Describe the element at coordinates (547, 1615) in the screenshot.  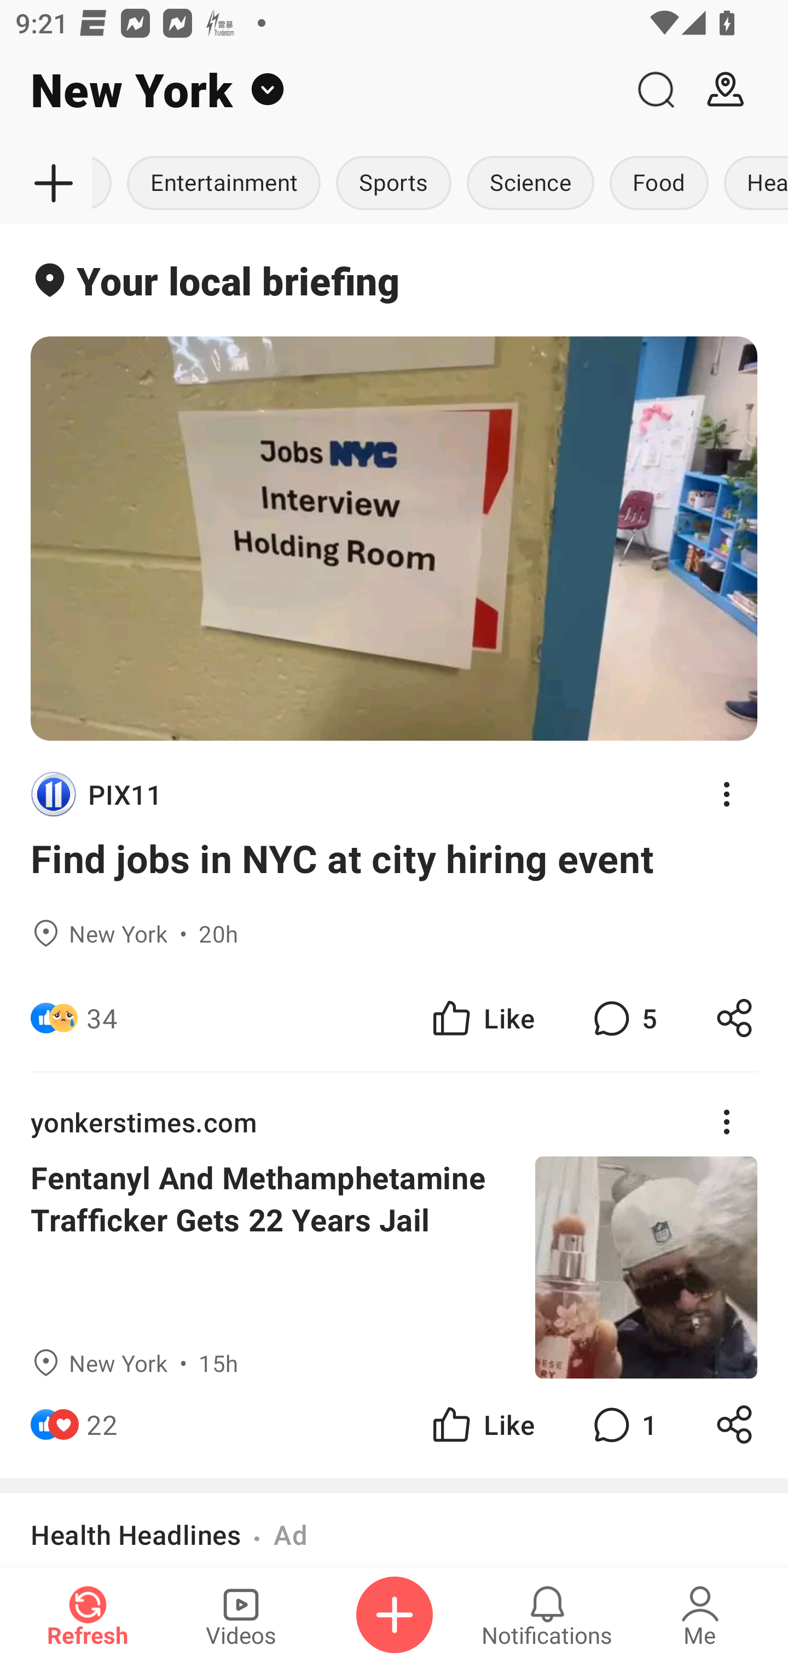
I see `Notifications` at that location.